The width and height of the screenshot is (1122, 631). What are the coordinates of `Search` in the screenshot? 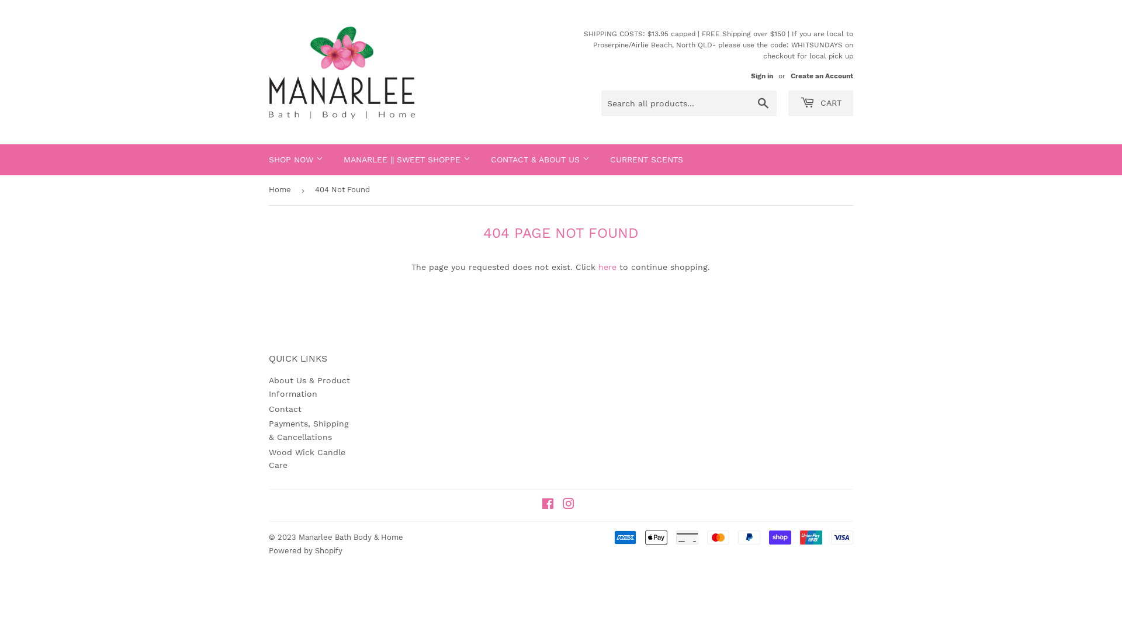 It's located at (763, 104).